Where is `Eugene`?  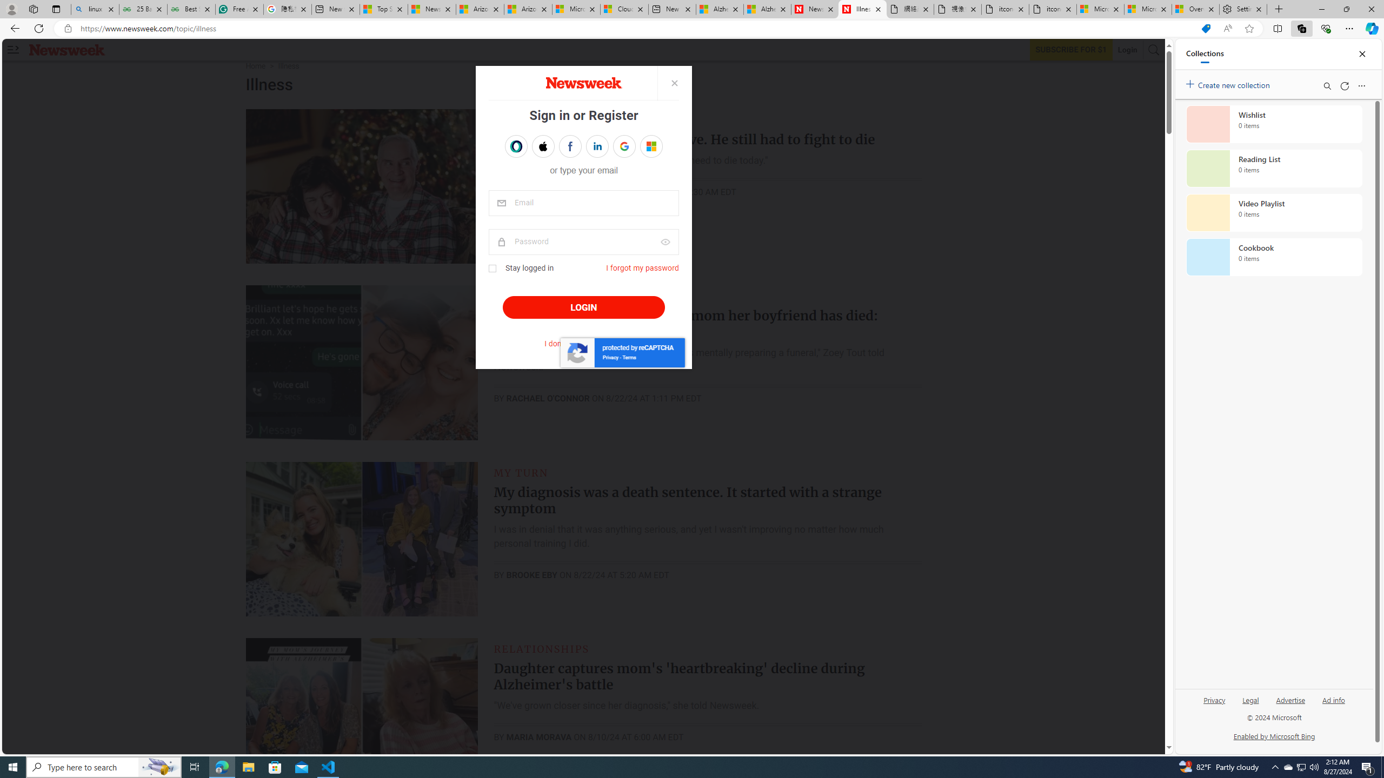 Eugene is located at coordinates (644, 146).